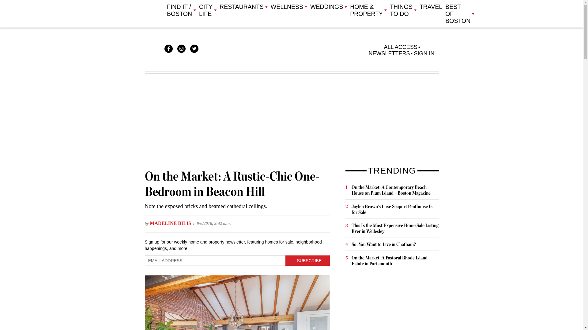 This screenshot has width=588, height=330. I want to click on WEDDINGS, so click(328, 7).